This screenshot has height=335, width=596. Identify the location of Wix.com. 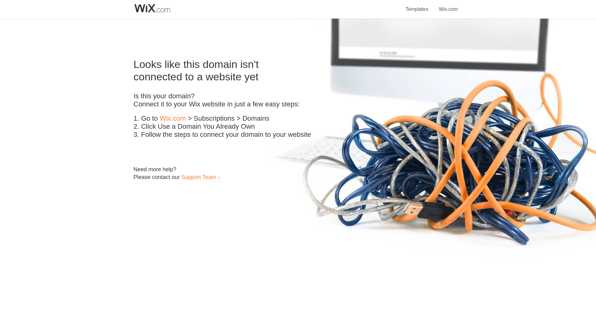
(448, 6).